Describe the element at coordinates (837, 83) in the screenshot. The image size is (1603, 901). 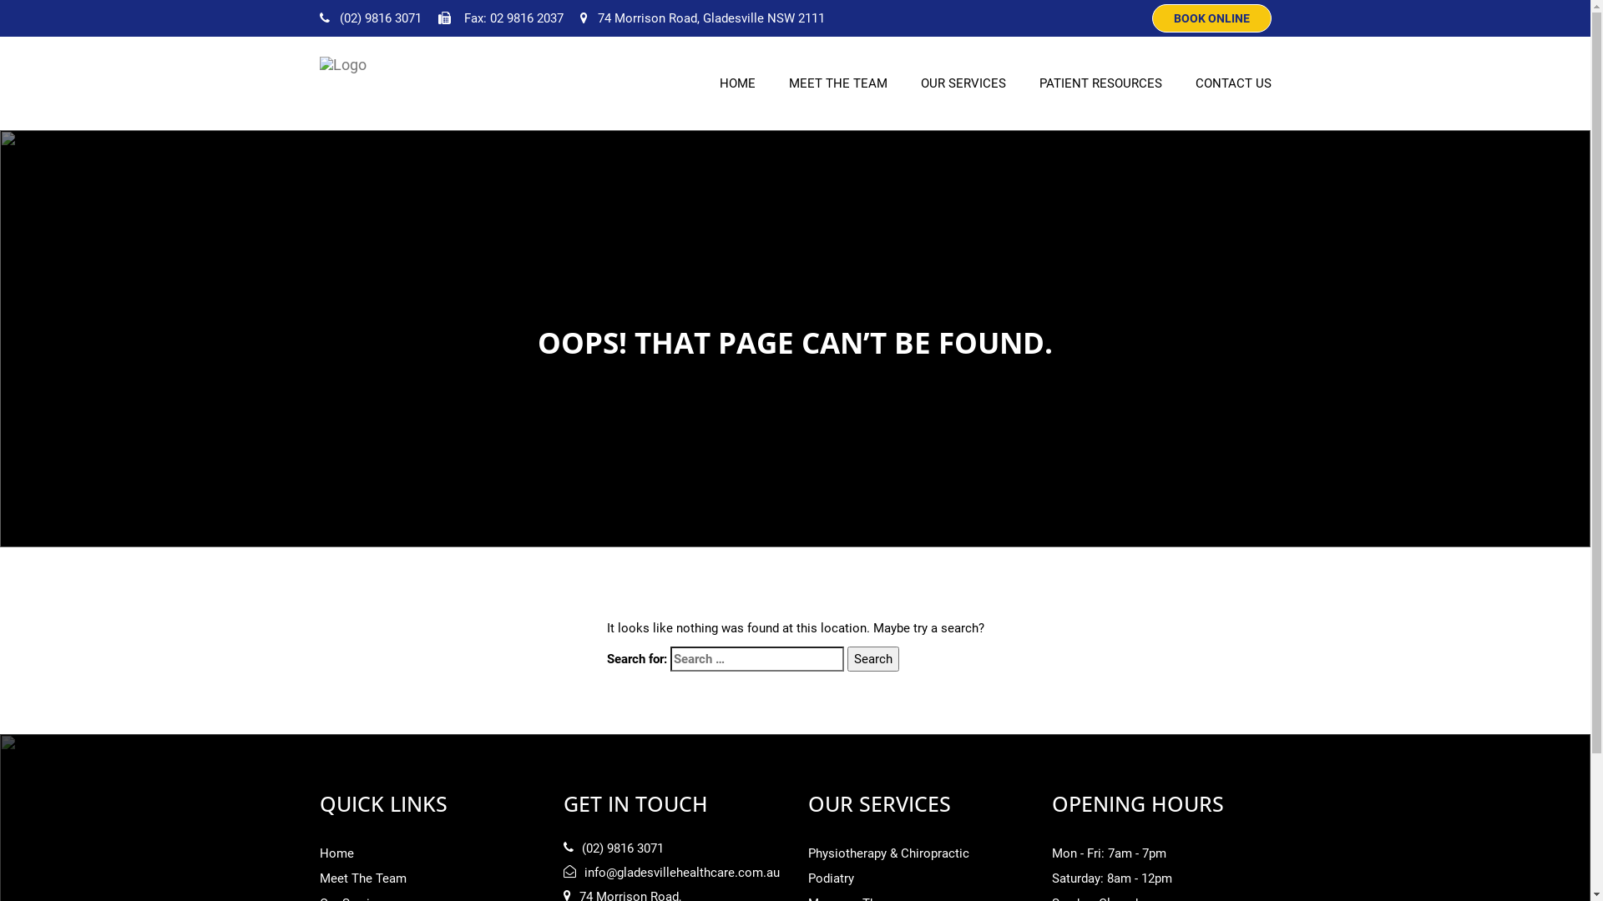
I see `MEET THE TEAM` at that location.